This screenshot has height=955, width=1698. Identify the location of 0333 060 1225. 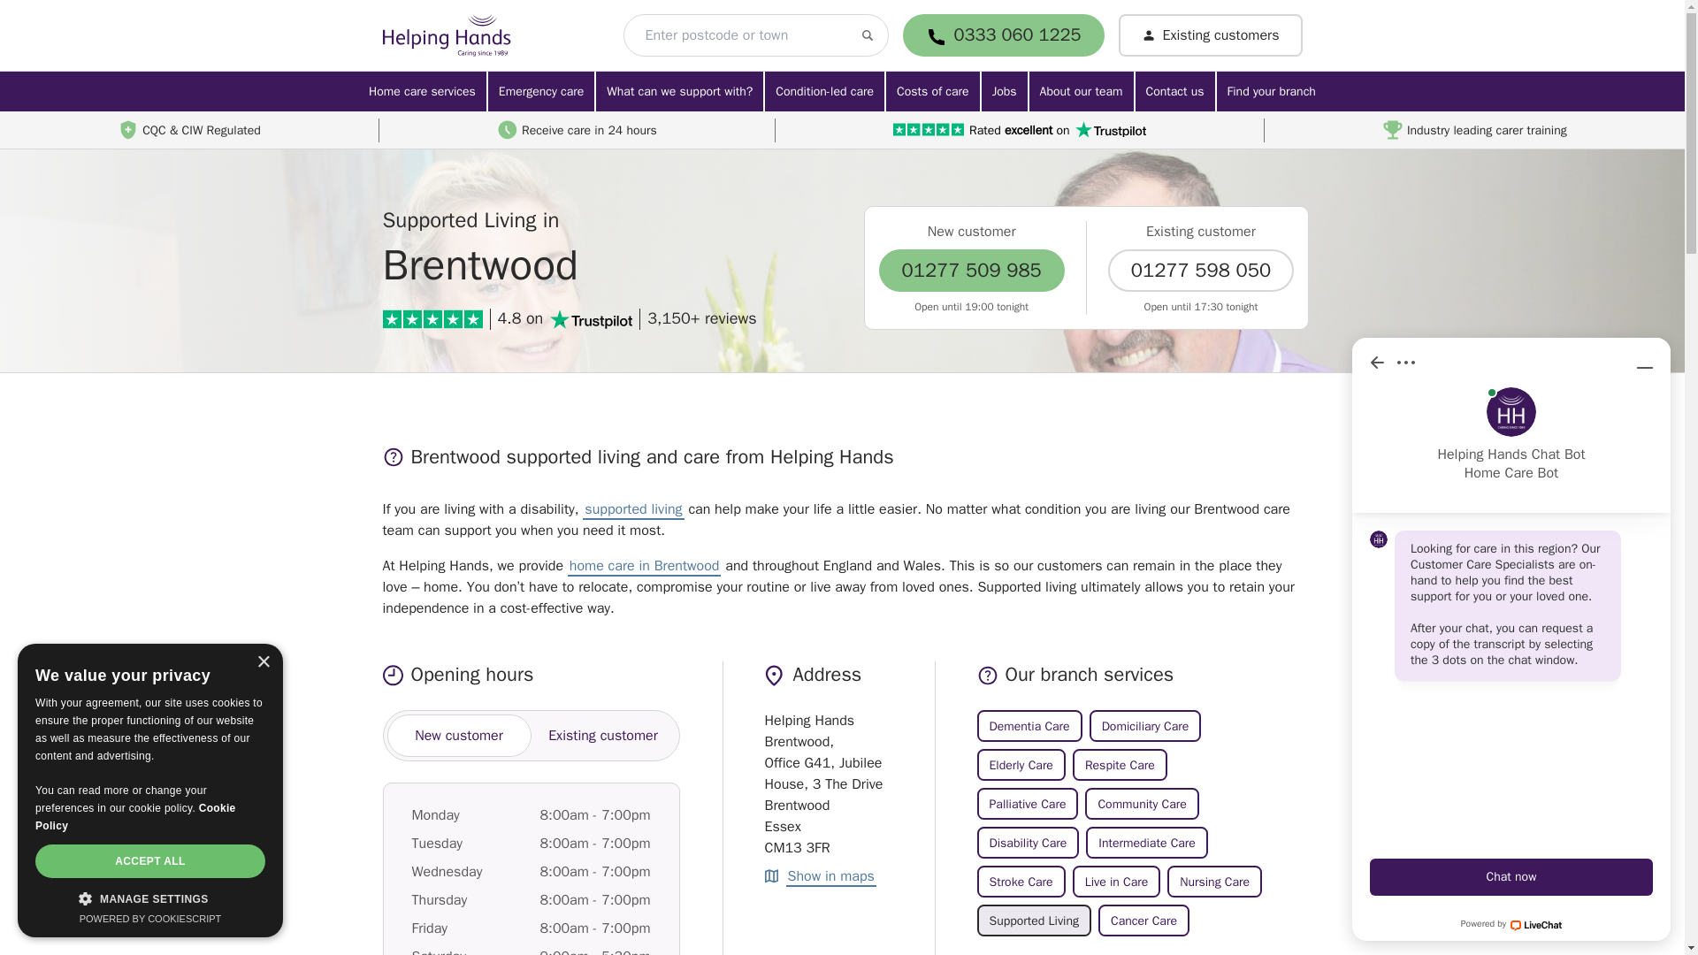
(1018, 35).